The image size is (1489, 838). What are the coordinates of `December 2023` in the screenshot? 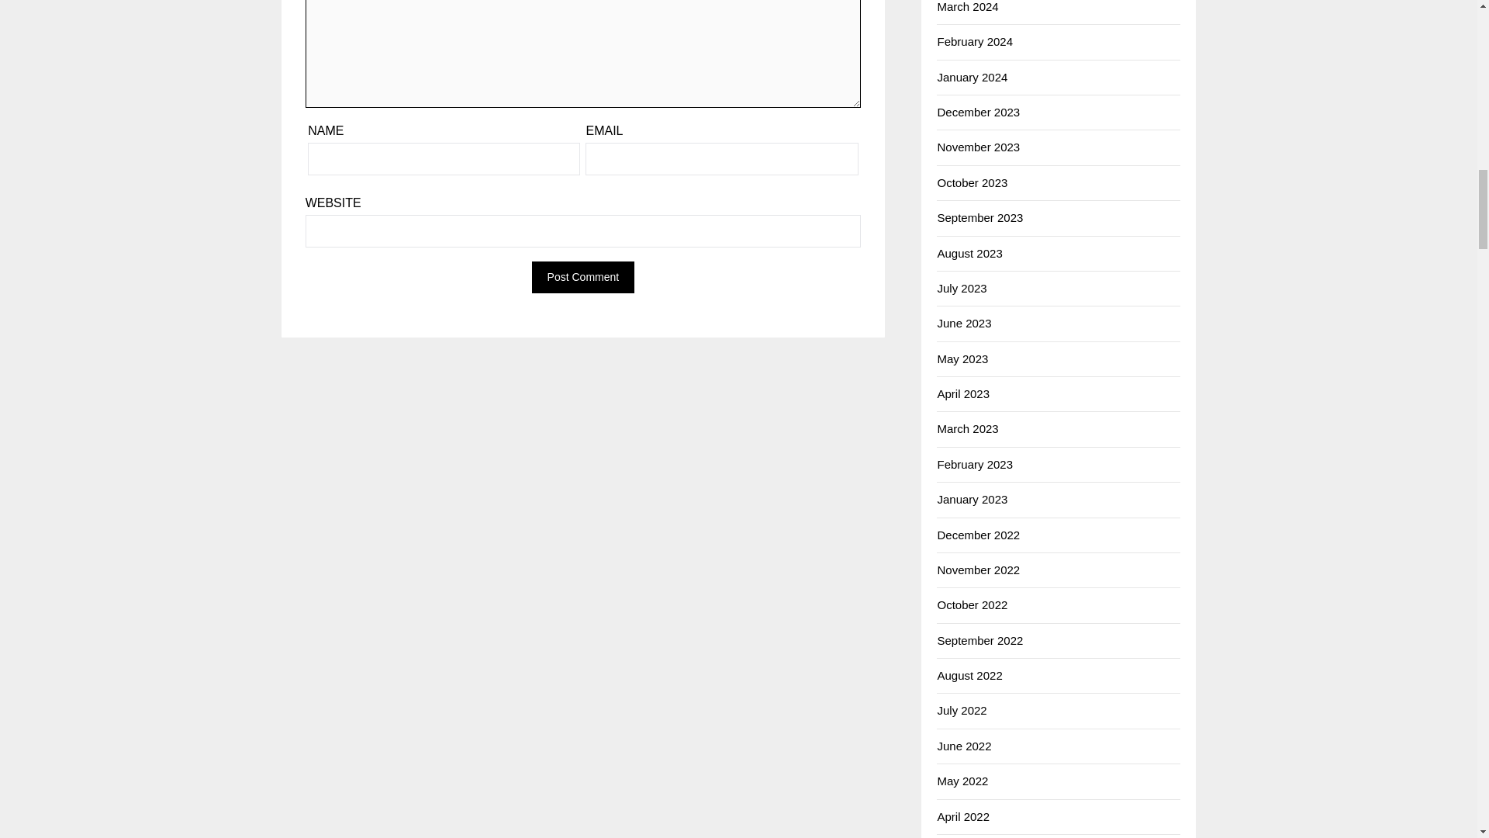 It's located at (978, 112).